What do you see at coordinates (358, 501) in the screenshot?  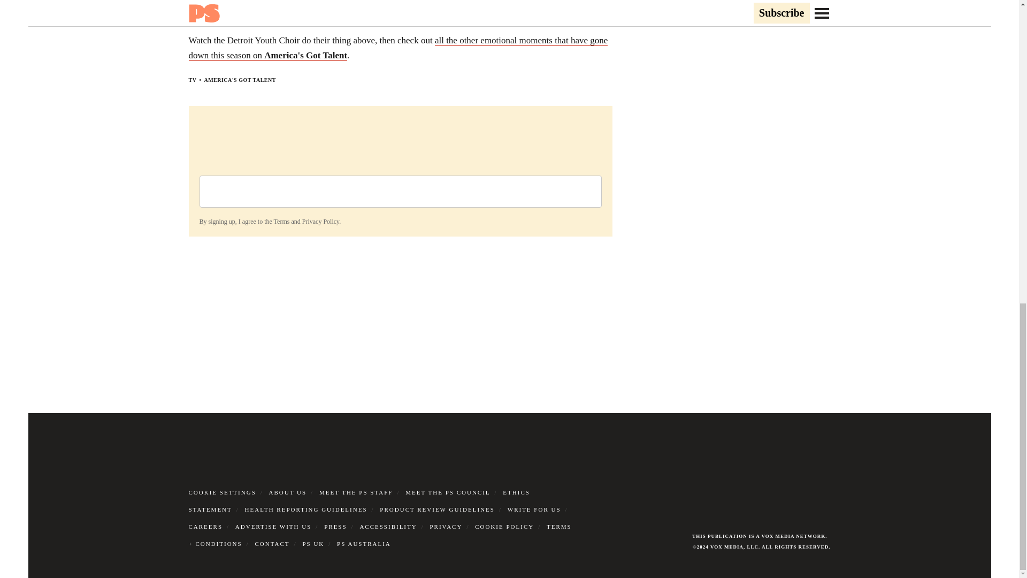 I see `ETHICS STATEMENT` at bounding box center [358, 501].